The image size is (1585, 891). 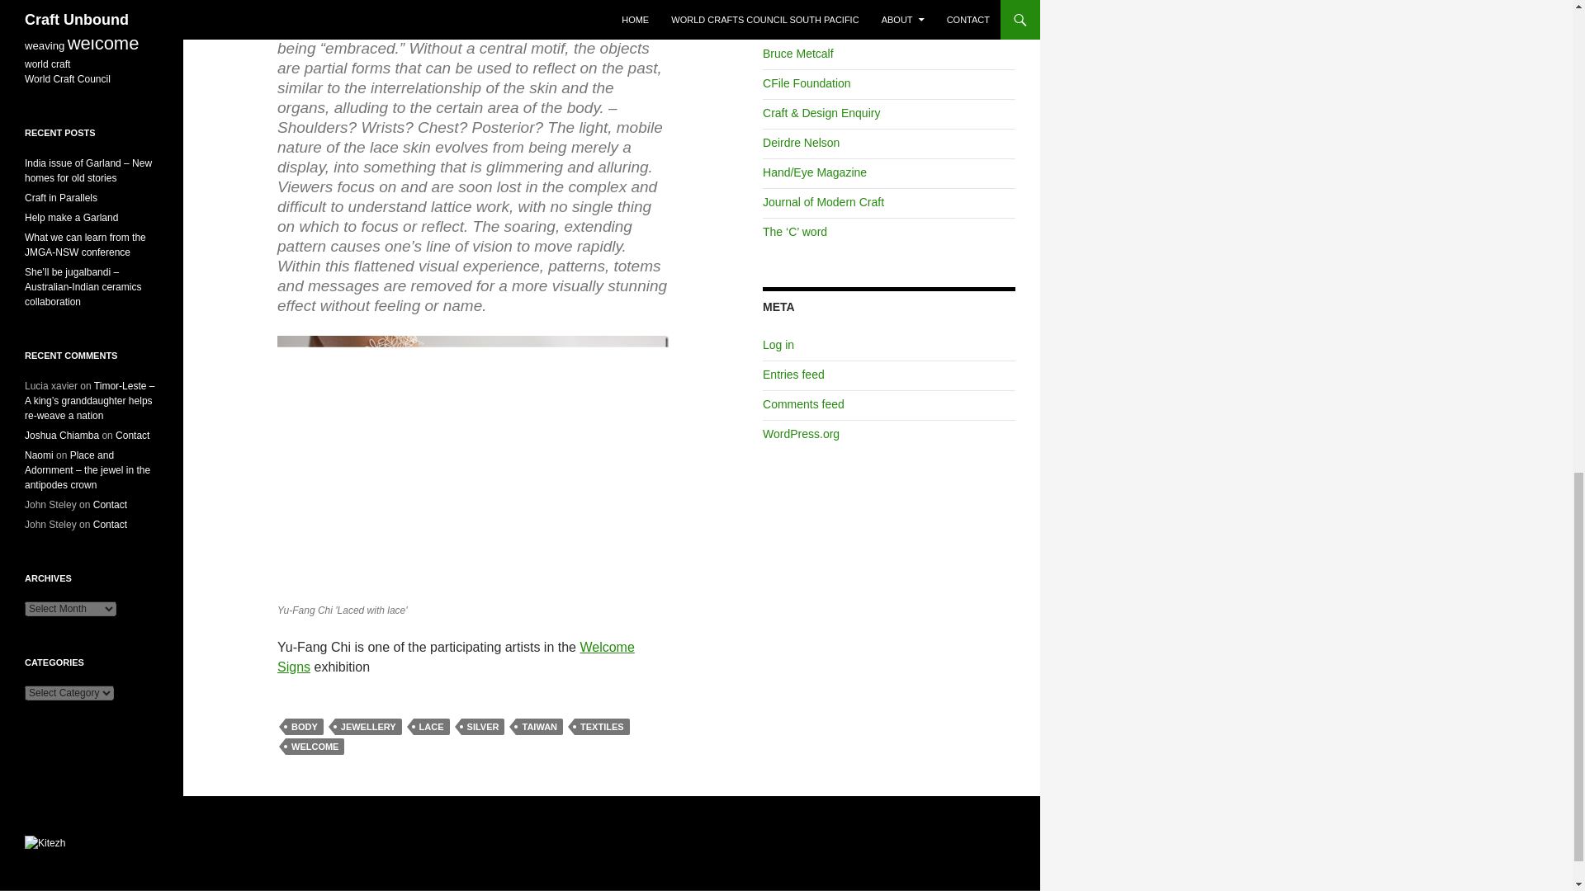 I want to click on TAIWAN, so click(x=539, y=726).